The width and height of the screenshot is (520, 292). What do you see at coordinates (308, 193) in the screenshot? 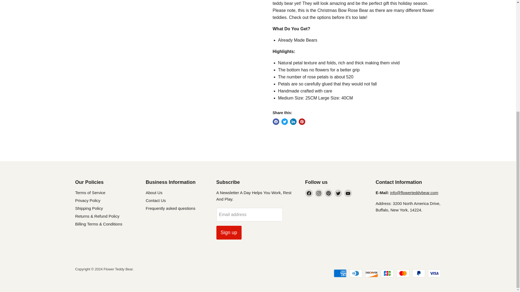
I see `Facebook` at bounding box center [308, 193].